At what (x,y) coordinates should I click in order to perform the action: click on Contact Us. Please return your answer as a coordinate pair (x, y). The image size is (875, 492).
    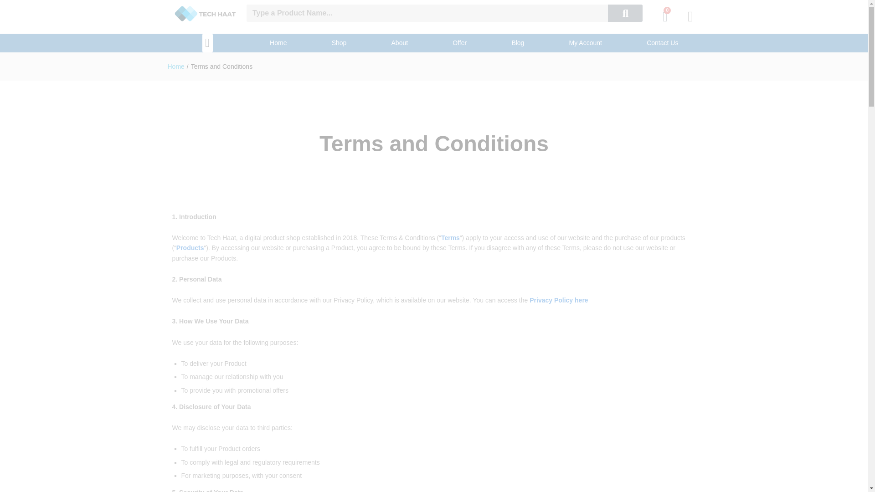
    Looking at the image, I should click on (663, 43).